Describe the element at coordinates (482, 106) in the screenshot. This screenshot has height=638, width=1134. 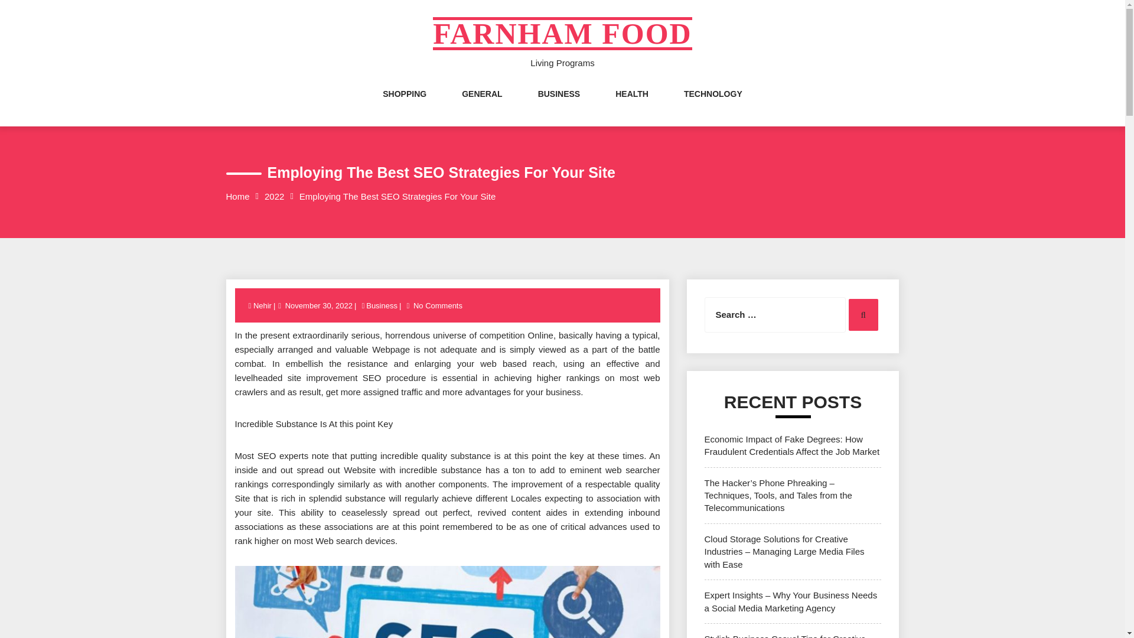
I see `GENERAL` at that location.